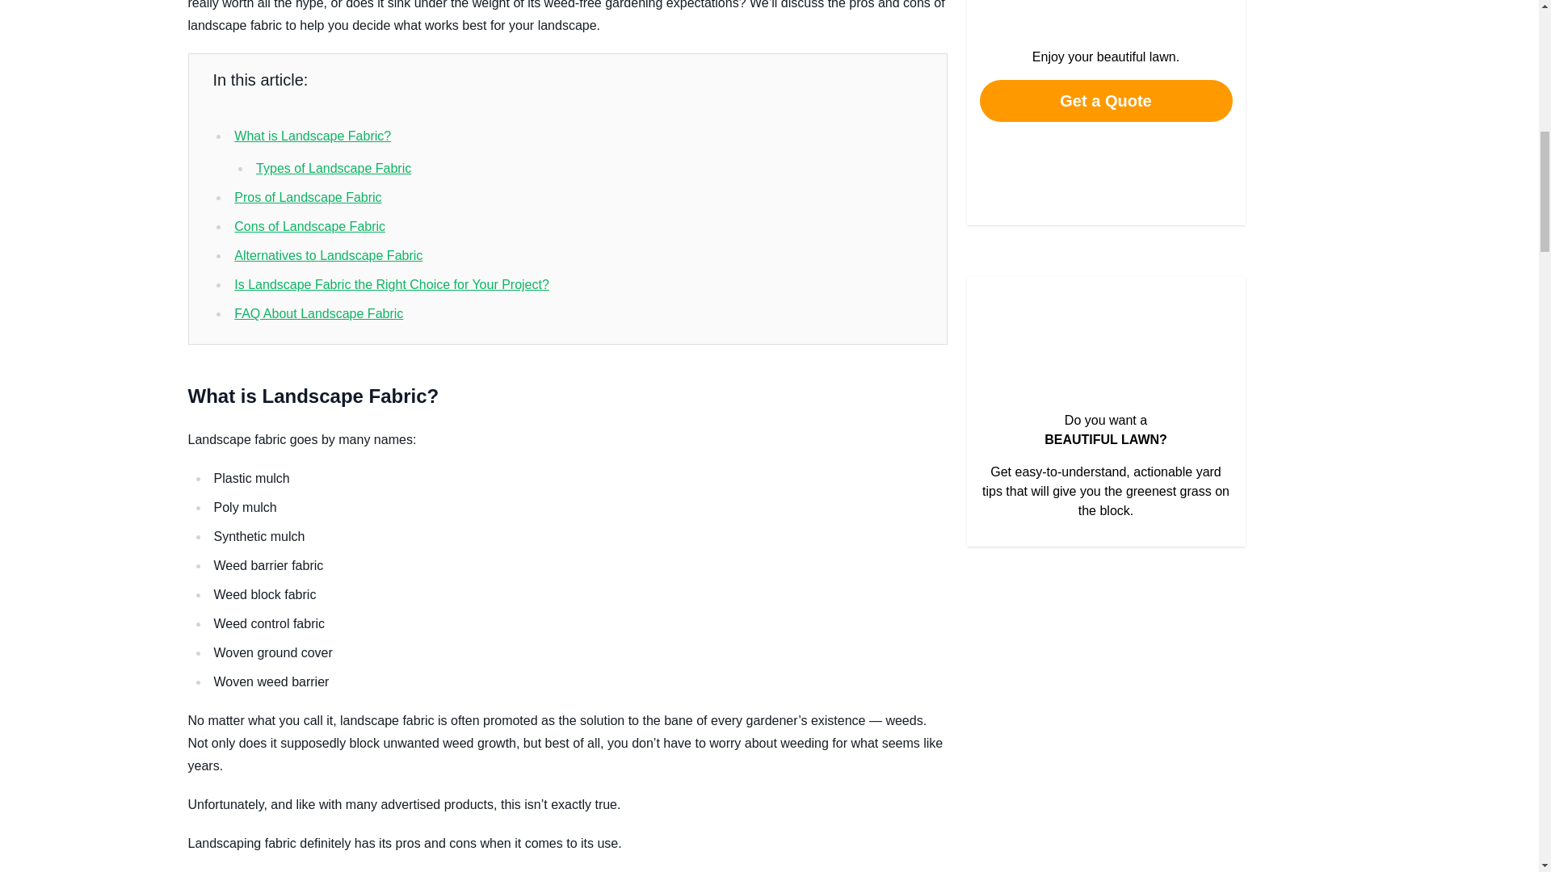 Image resolution: width=1551 pixels, height=872 pixels. Describe the element at coordinates (328, 255) in the screenshot. I see `Alternatives to Landscape Fabric` at that location.